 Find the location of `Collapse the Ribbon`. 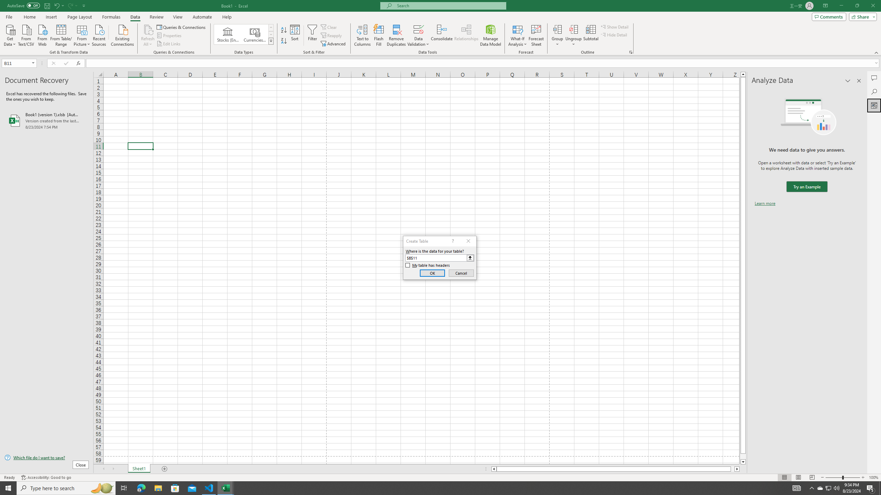

Collapse the Ribbon is located at coordinates (877, 52).